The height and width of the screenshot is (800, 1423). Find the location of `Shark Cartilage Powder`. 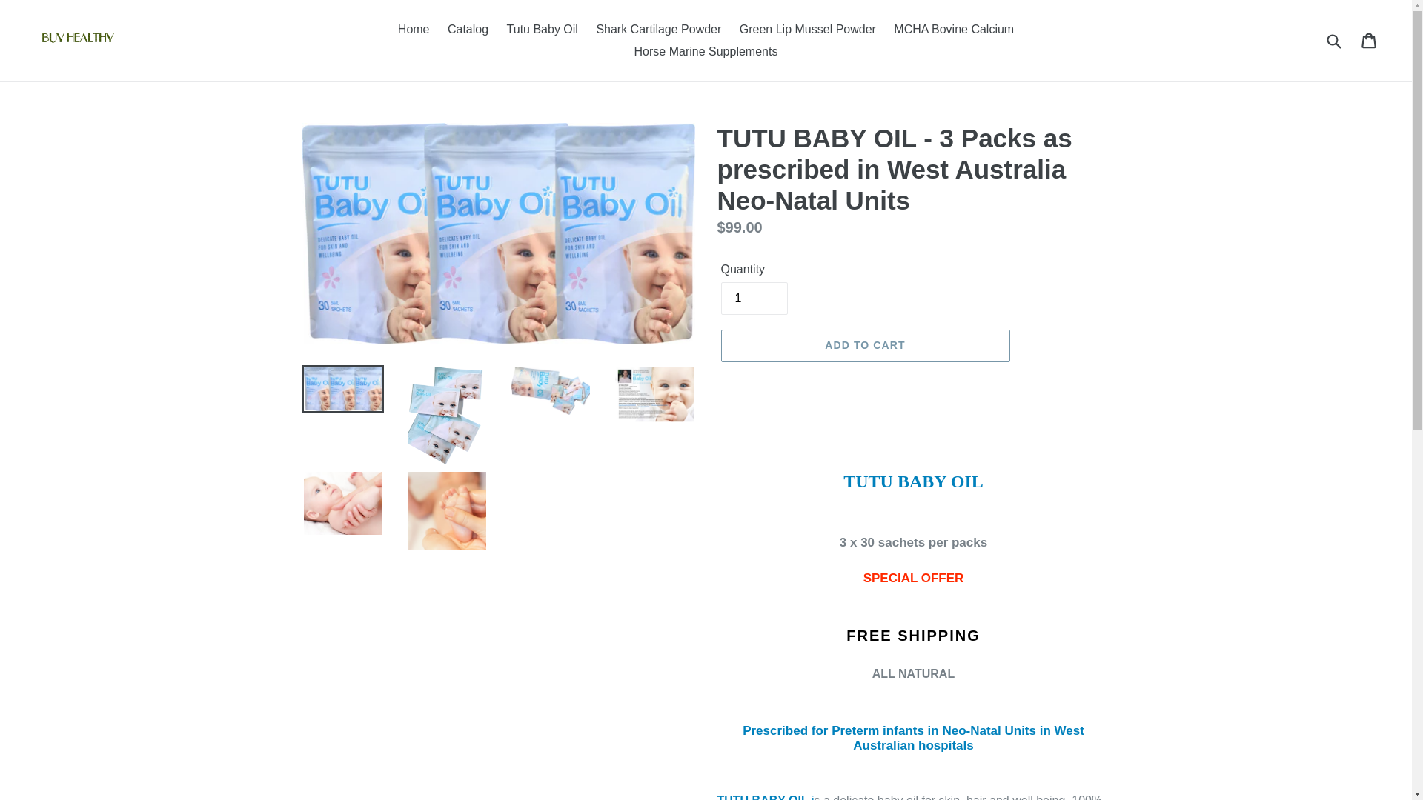

Shark Cartilage Powder is located at coordinates (658, 30).